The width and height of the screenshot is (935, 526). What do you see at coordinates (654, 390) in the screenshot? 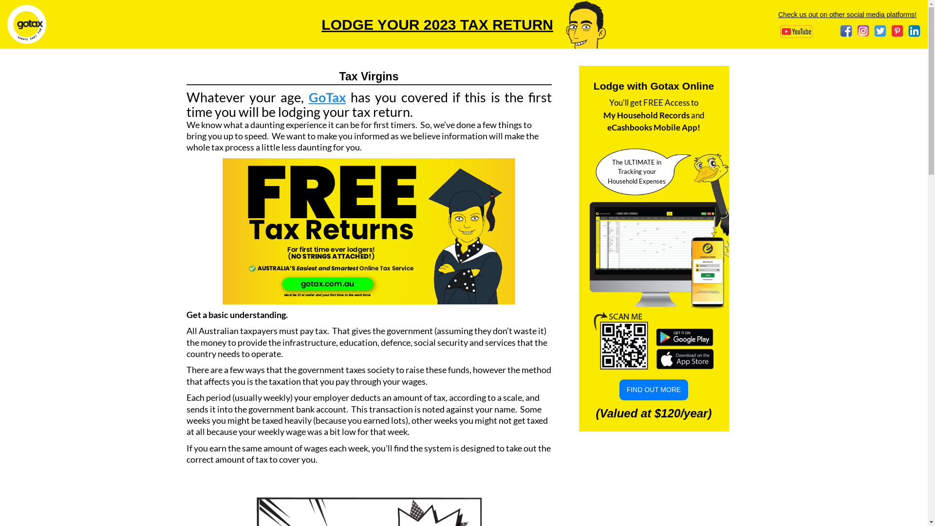
I see `FIND OUT MORE` at bounding box center [654, 390].